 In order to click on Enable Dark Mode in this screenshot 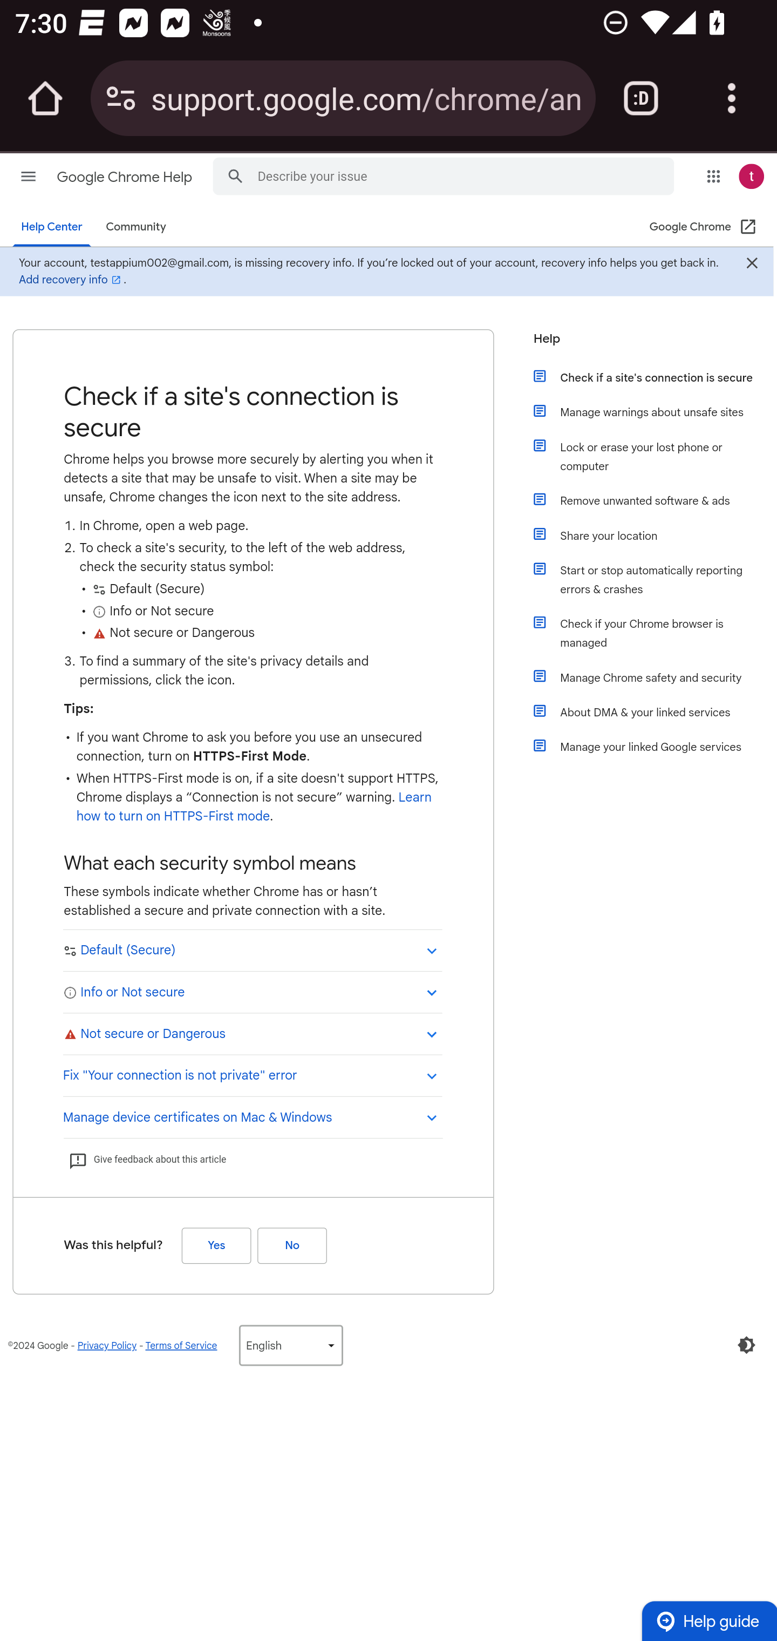, I will do `click(746, 1345)`.